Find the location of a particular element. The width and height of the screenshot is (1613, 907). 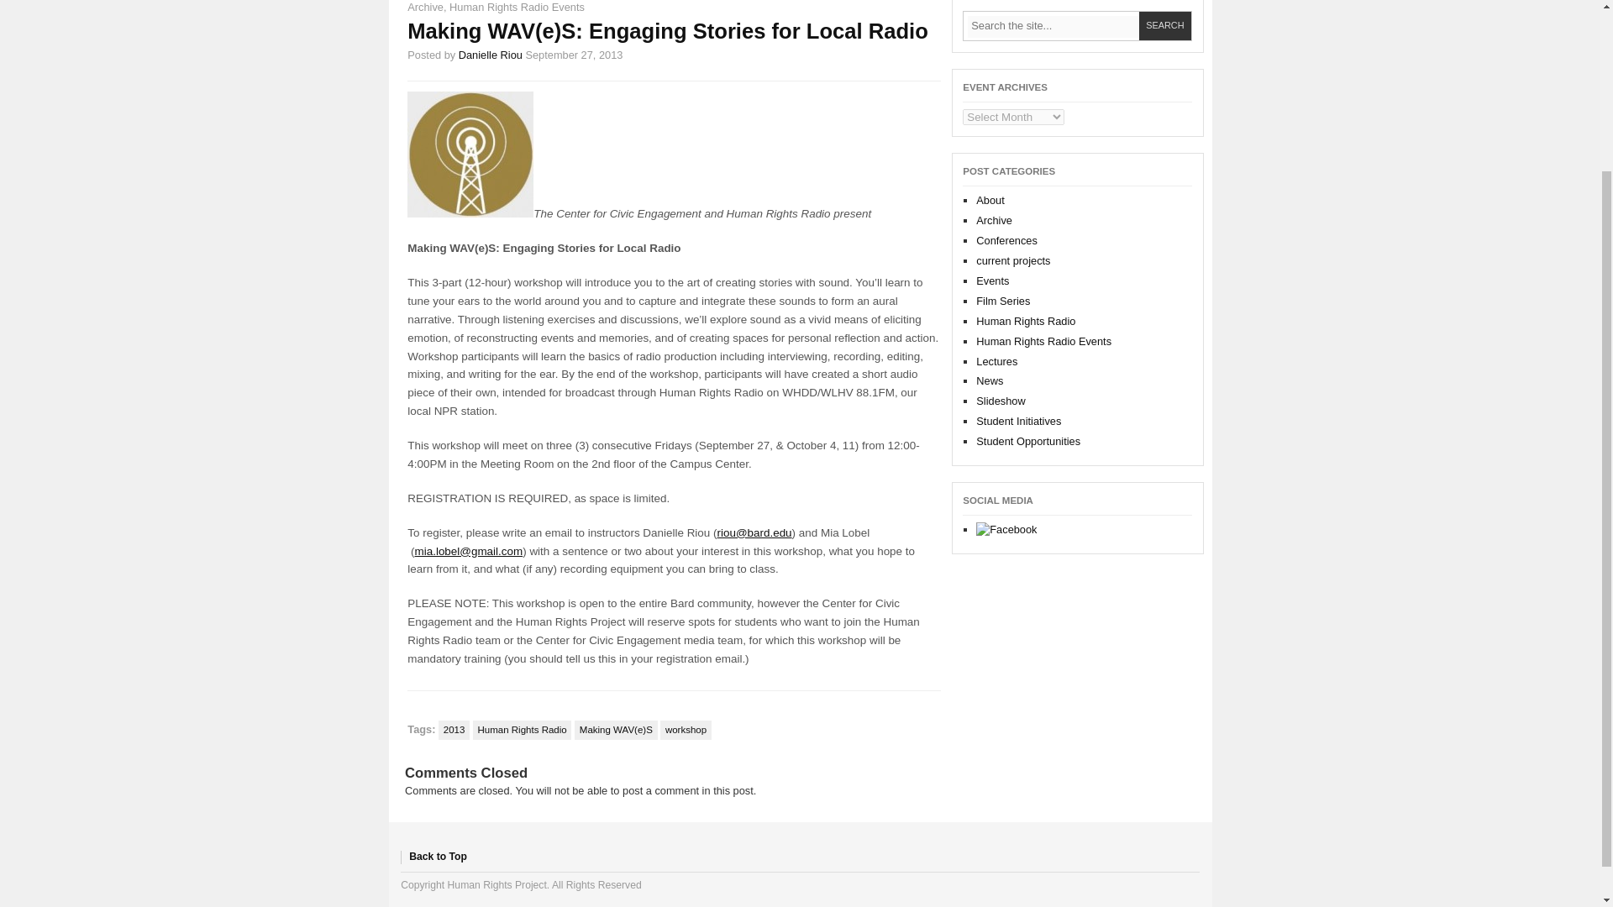

Human Rights Radio Events is located at coordinates (517, 7).